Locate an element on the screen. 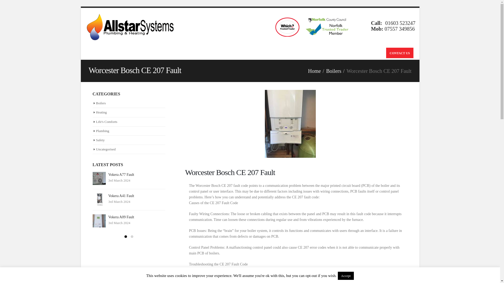  All Star Systems - Plumbing and Heating in Norwich, Norfolk is located at coordinates (132, 27).